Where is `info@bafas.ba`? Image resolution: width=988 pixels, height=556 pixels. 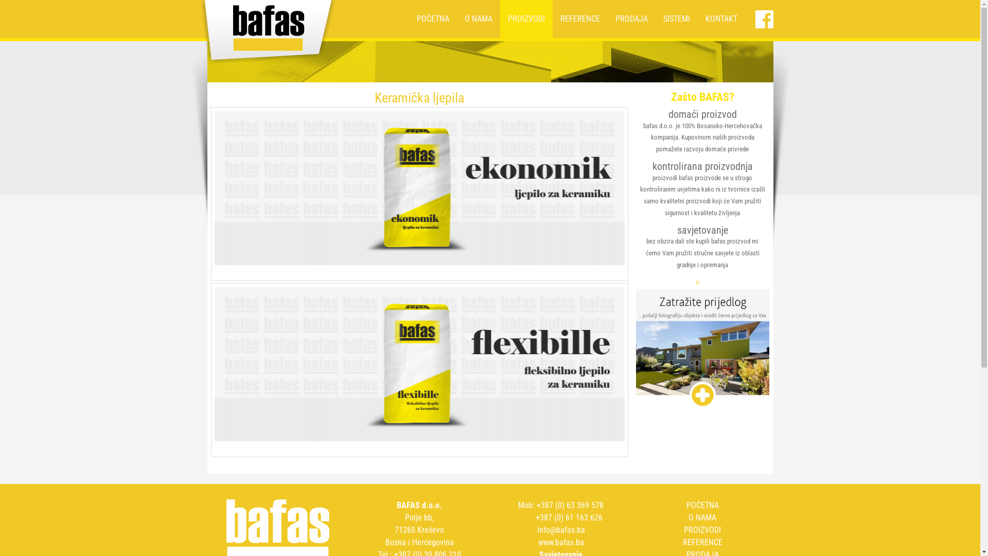 info@bafas.ba is located at coordinates (561, 530).